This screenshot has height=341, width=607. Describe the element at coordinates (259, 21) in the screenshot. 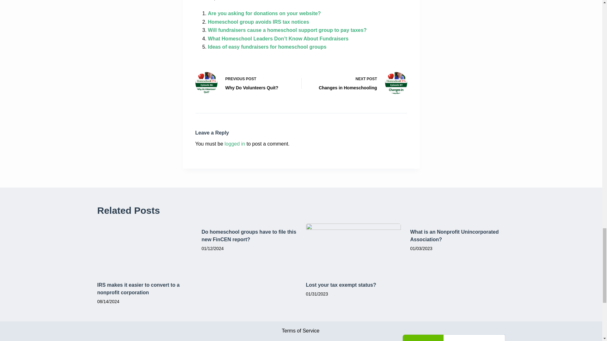

I see `Homeschool group avoids IRS tax notices` at that location.